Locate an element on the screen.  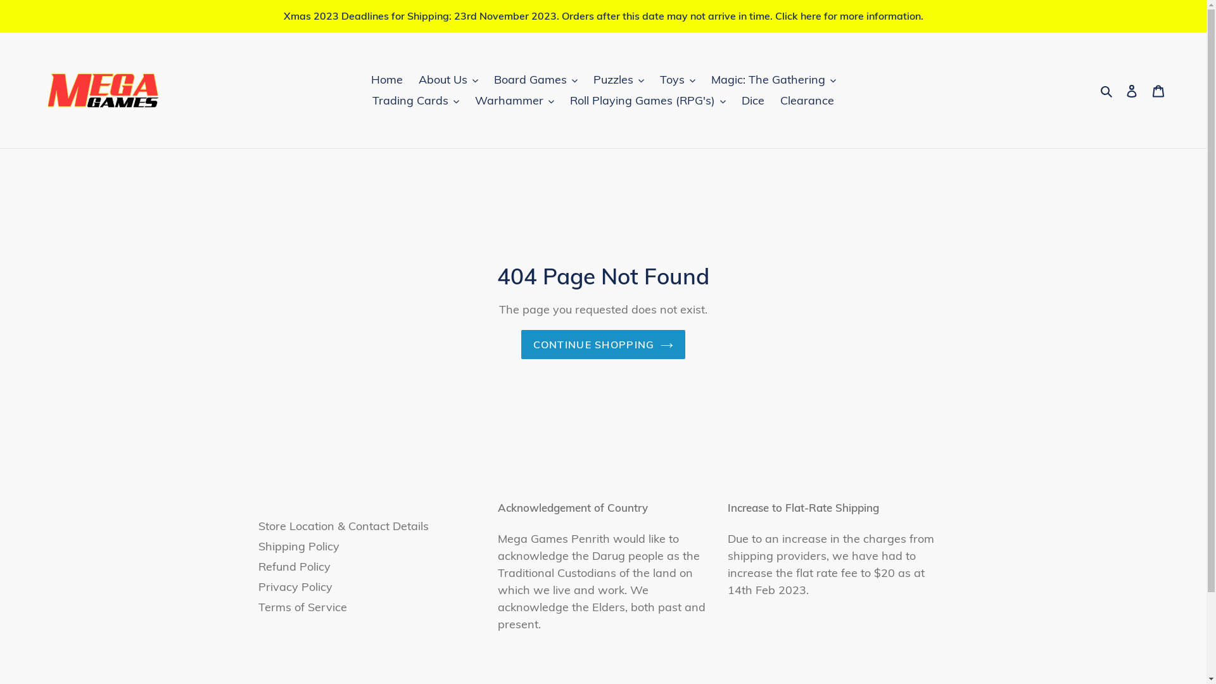
Terms of Service is located at coordinates (303, 607).